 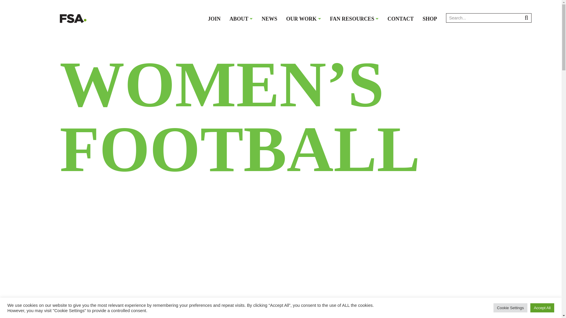 I want to click on NEWS, so click(x=269, y=19).